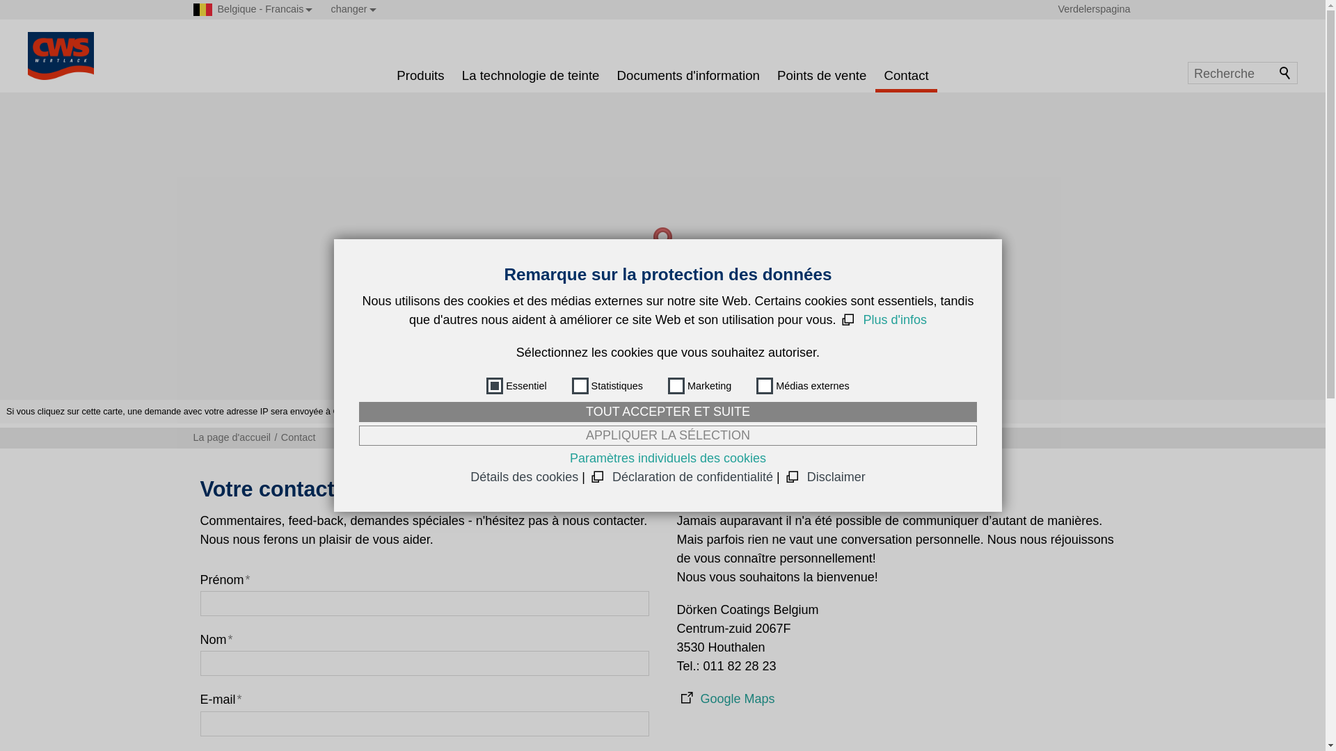  What do you see at coordinates (725, 700) in the screenshot?
I see `Google Maps` at bounding box center [725, 700].